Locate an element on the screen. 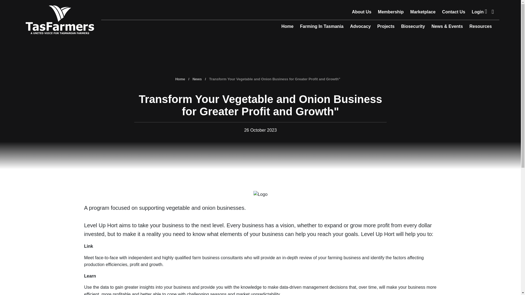 The height and width of the screenshot is (295, 525). Farming In Tasmania is located at coordinates (322, 27).